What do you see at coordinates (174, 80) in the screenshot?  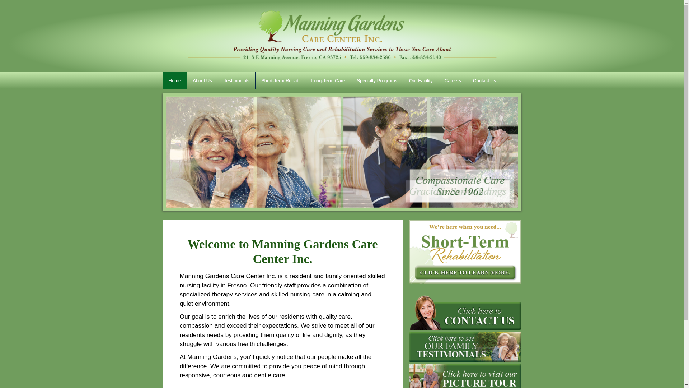 I see `Home` at bounding box center [174, 80].